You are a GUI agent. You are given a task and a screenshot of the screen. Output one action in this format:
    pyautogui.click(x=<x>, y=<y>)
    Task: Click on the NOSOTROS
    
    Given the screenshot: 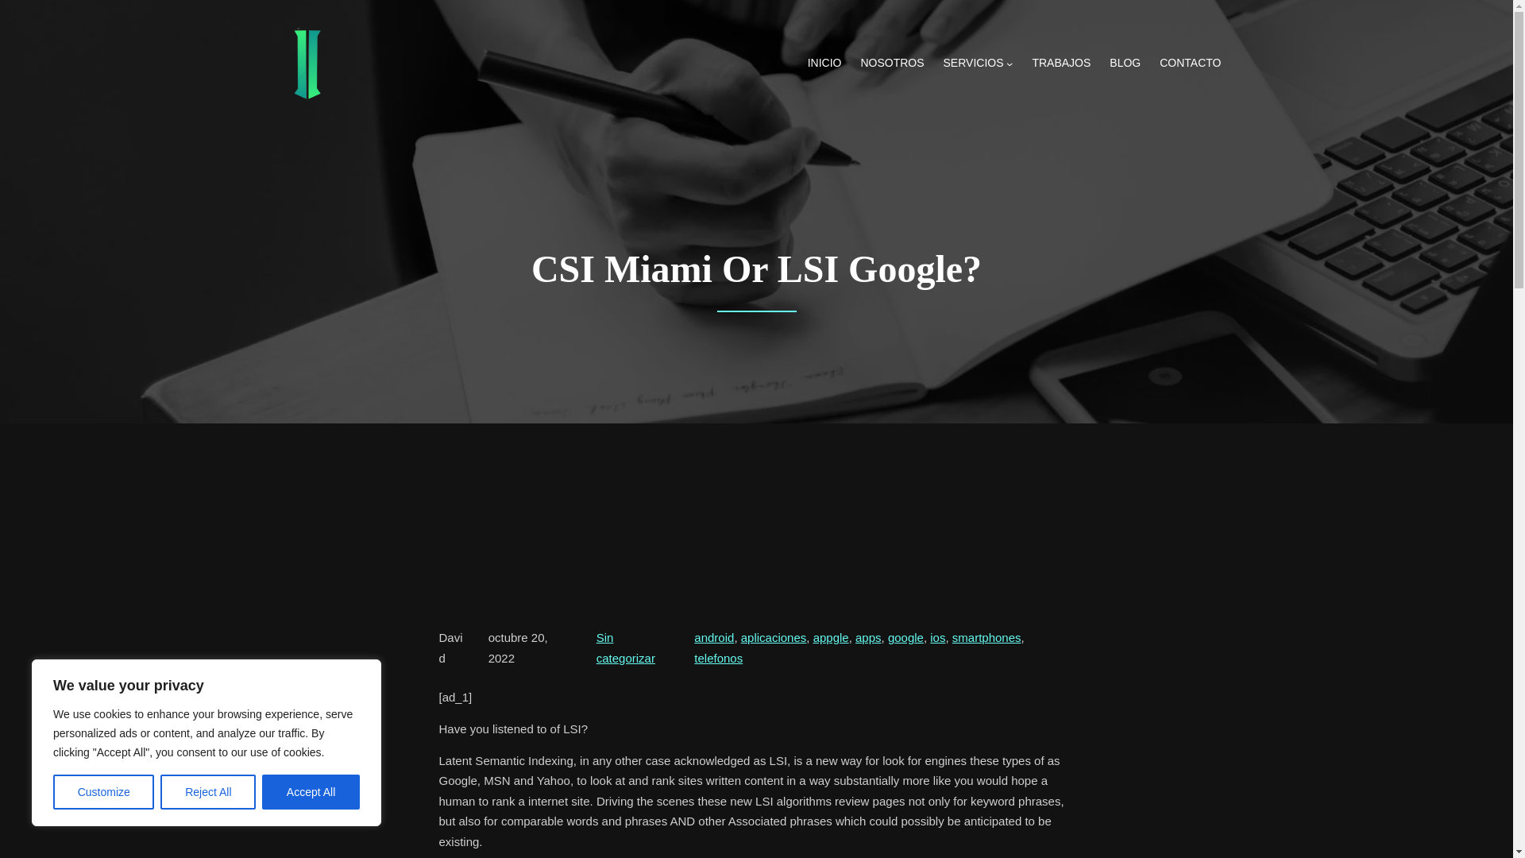 What is the action you would take?
    pyautogui.click(x=891, y=64)
    